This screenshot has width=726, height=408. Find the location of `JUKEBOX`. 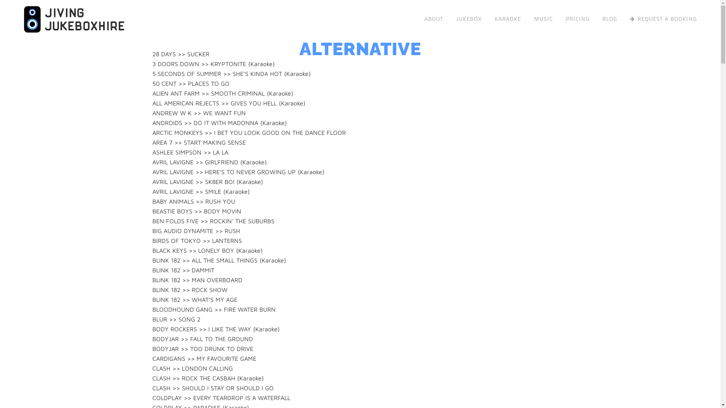

JUKEBOX is located at coordinates (469, 19).